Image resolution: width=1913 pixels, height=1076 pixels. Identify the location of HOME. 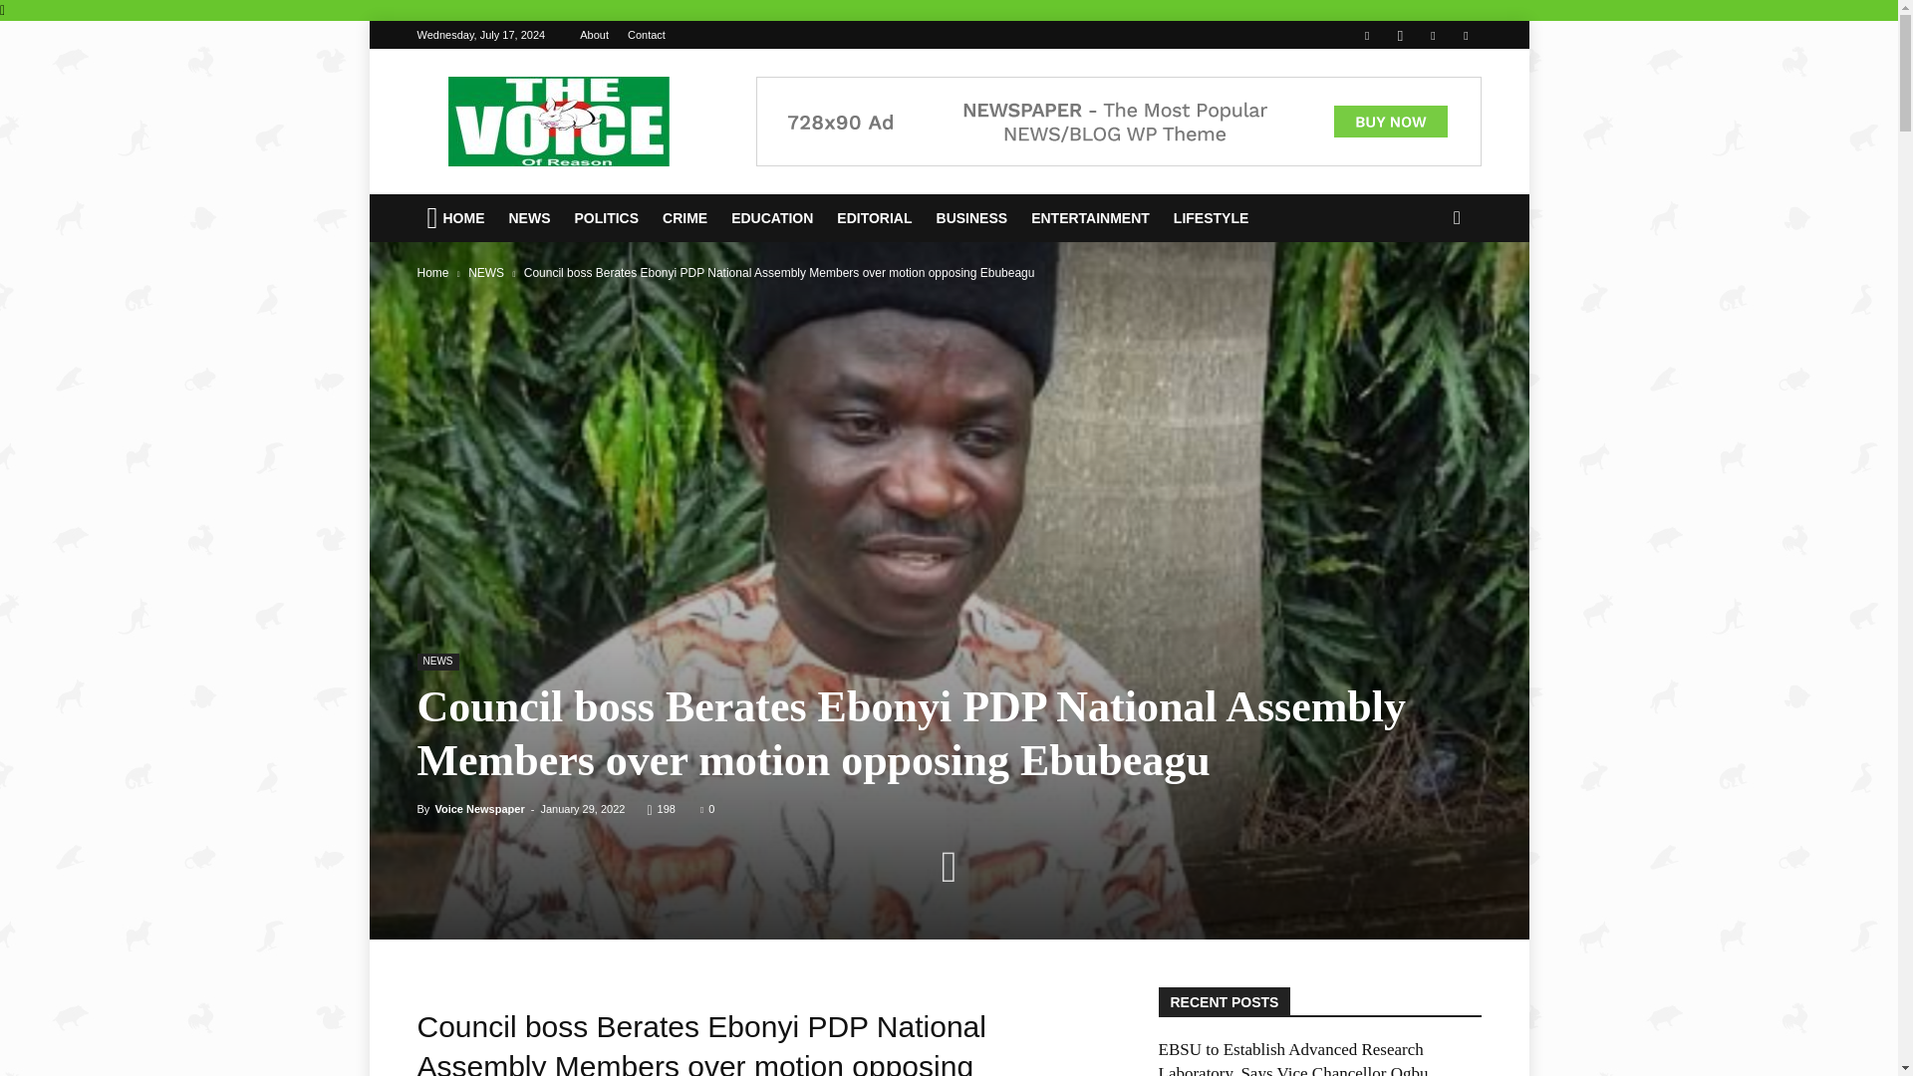
(456, 218).